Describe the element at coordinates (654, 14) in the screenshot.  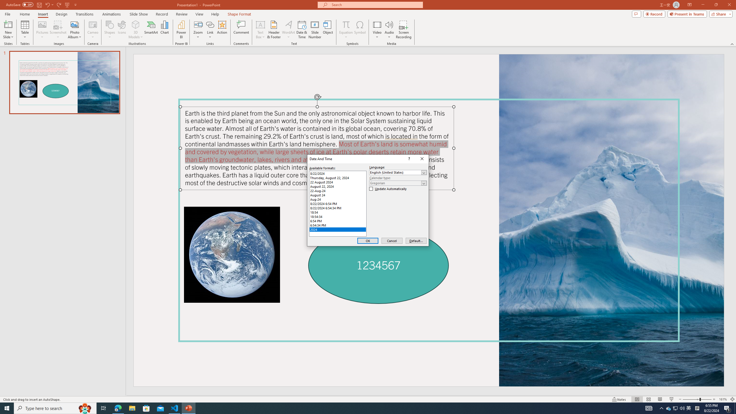
I see `Record` at that location.